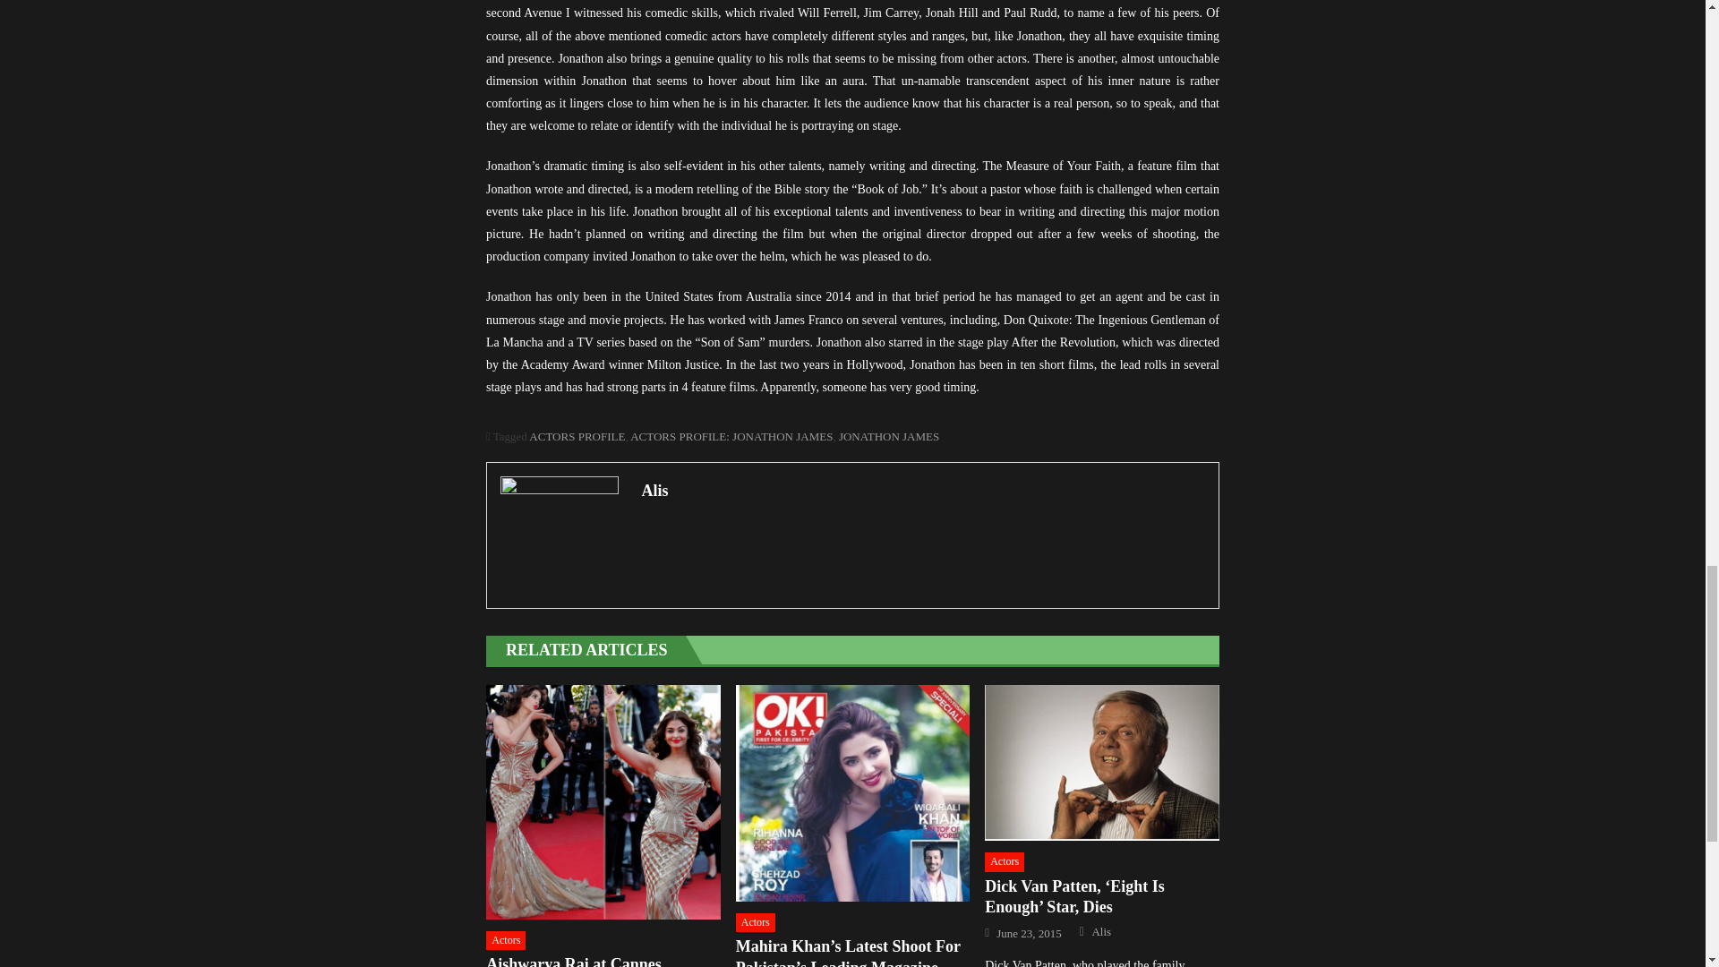 Image resolution: width=1719 pixels, height=967 pixels. Describe the element at coordinates (888, 435) in the screenshot. I see `JONATHON JAMES` at that location.